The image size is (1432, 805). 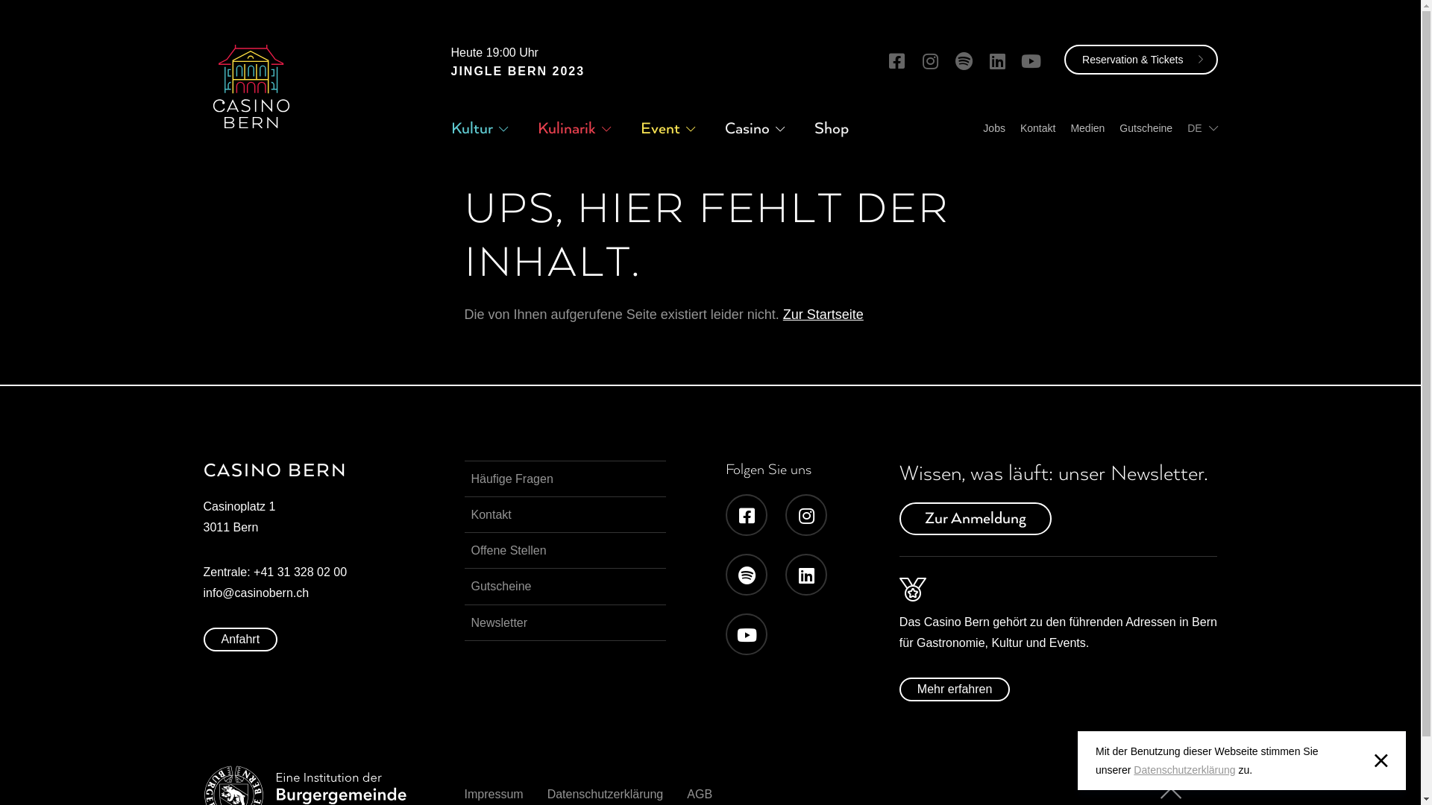 What do you see at coordinates (832, 128) in the screenshot?
I see `Shop` at bounding box center [832, 128].